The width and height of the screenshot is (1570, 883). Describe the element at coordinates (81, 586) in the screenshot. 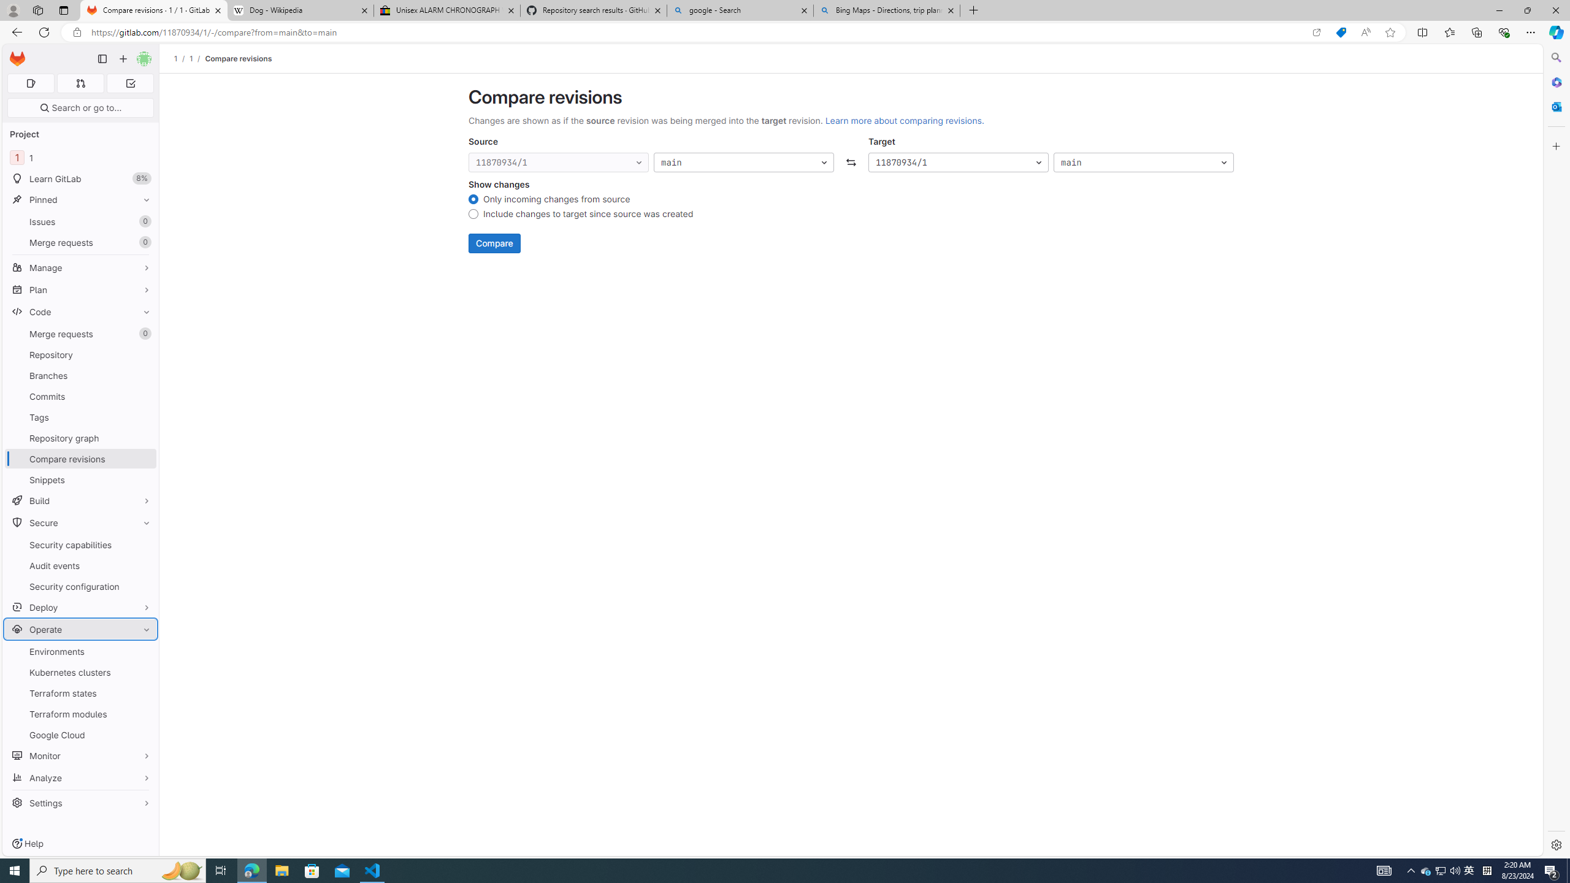

I see `Security configuration` at that location.